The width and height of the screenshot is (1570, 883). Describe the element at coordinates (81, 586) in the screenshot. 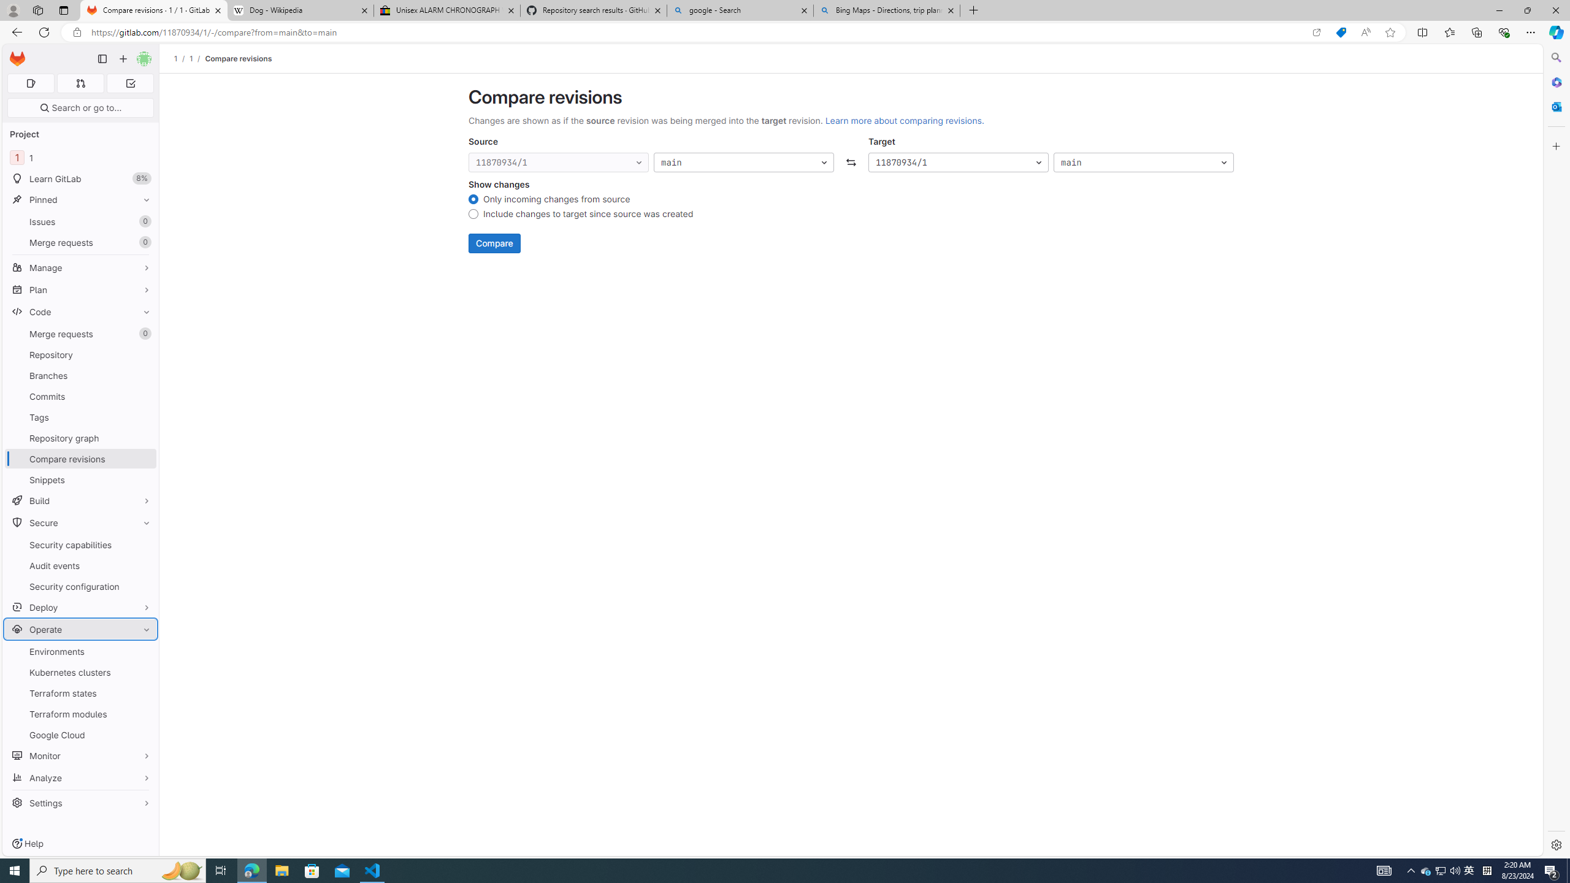

I see `Security configuration` at that location.